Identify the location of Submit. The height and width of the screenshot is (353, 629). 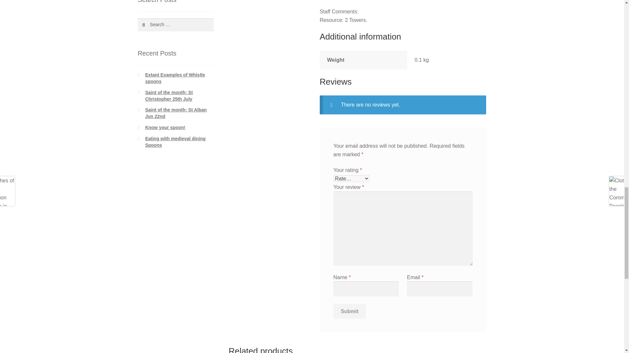
(350, 311).